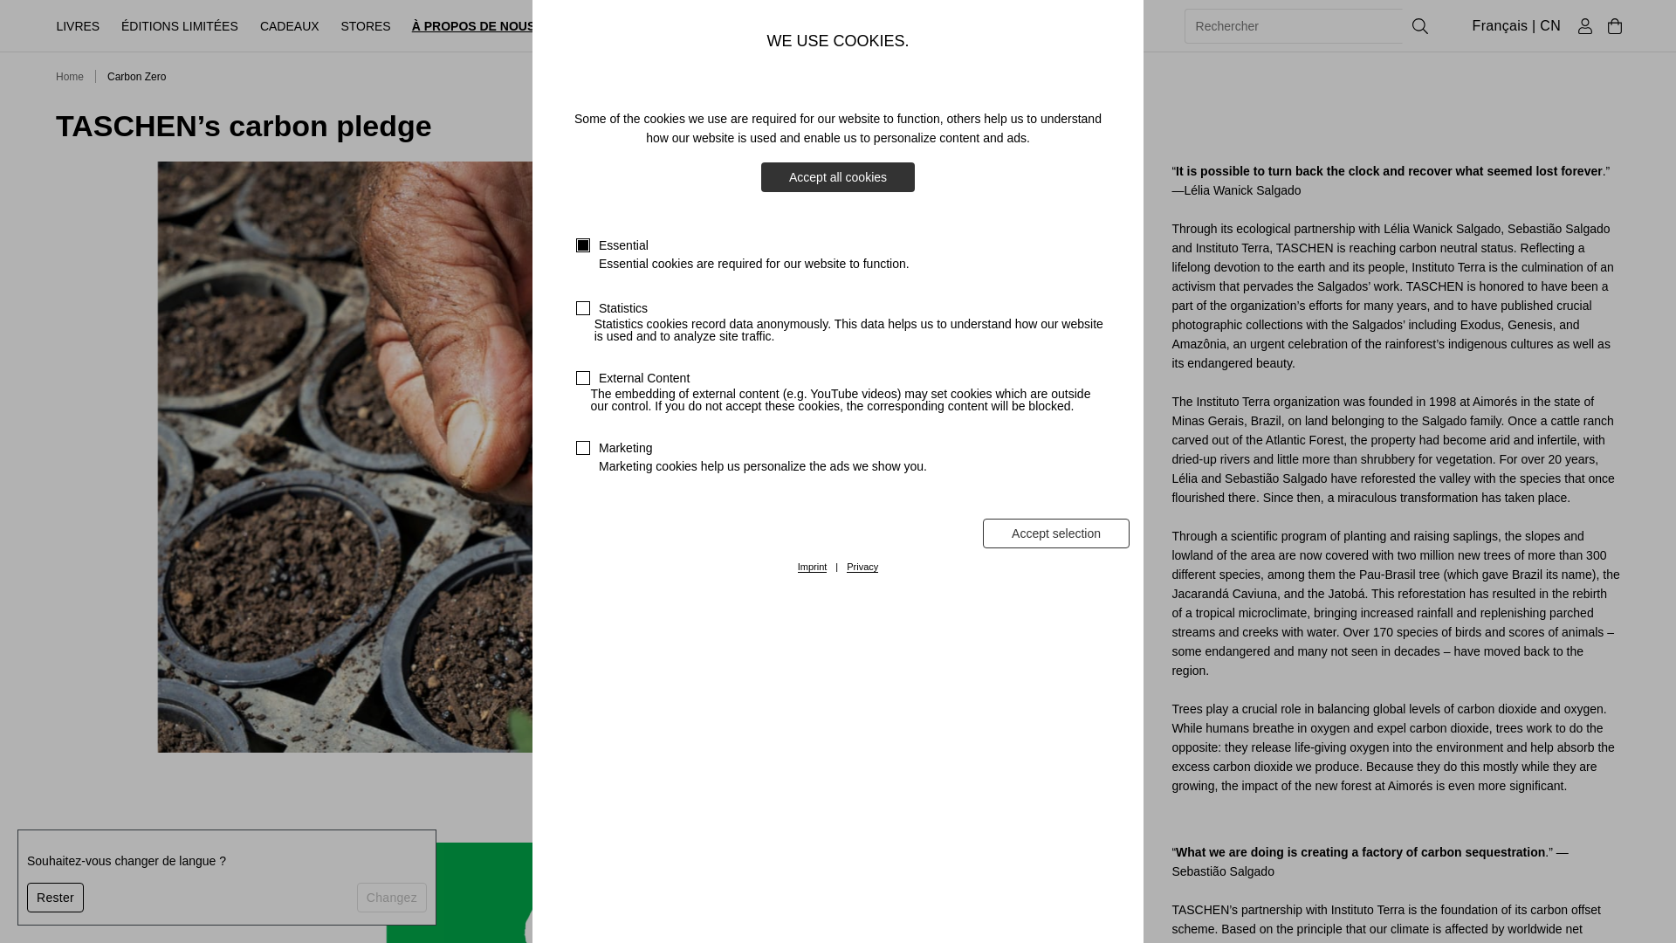 This screenshot has height=943, width=1676. What do you see at coordinates (583, 245) in the screenshot?
I see `on` at bounding box center [583, 245].